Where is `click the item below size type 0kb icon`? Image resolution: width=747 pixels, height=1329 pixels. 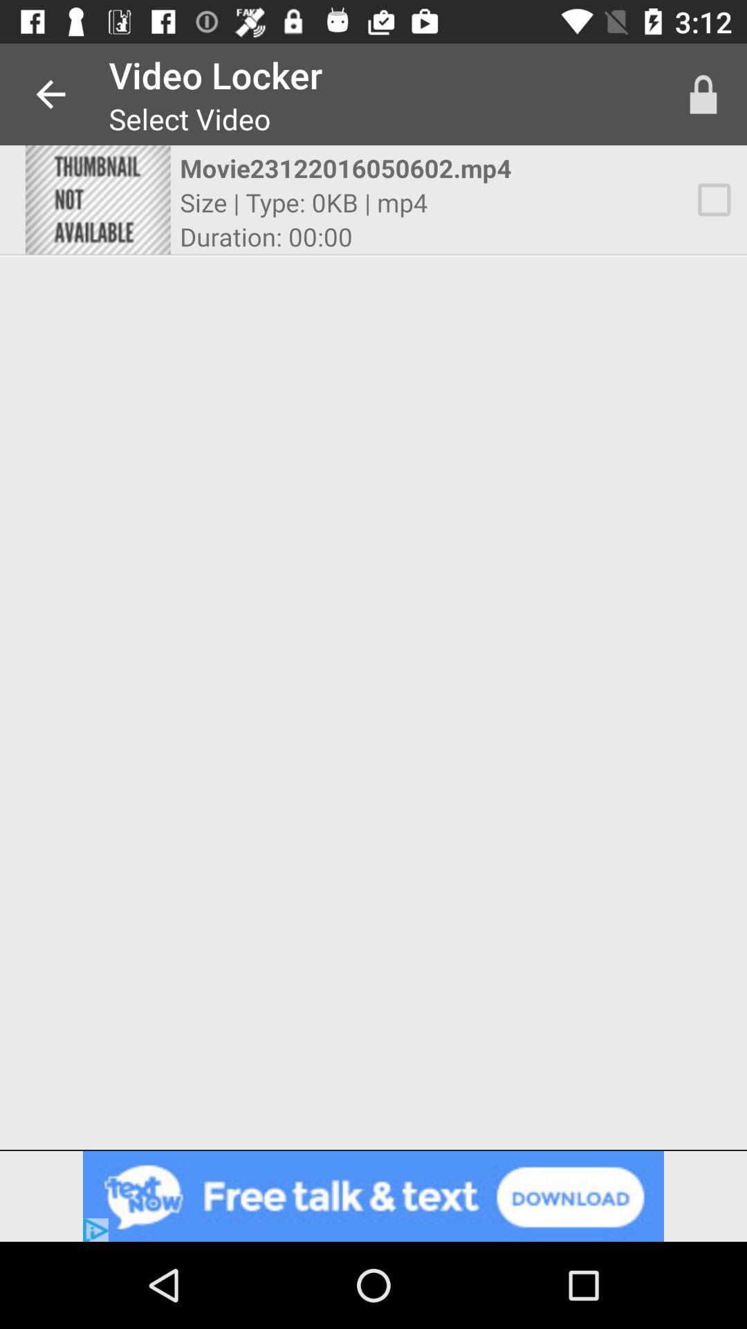 click the item below size type 0kb icon is located at coordinates (266, 237).